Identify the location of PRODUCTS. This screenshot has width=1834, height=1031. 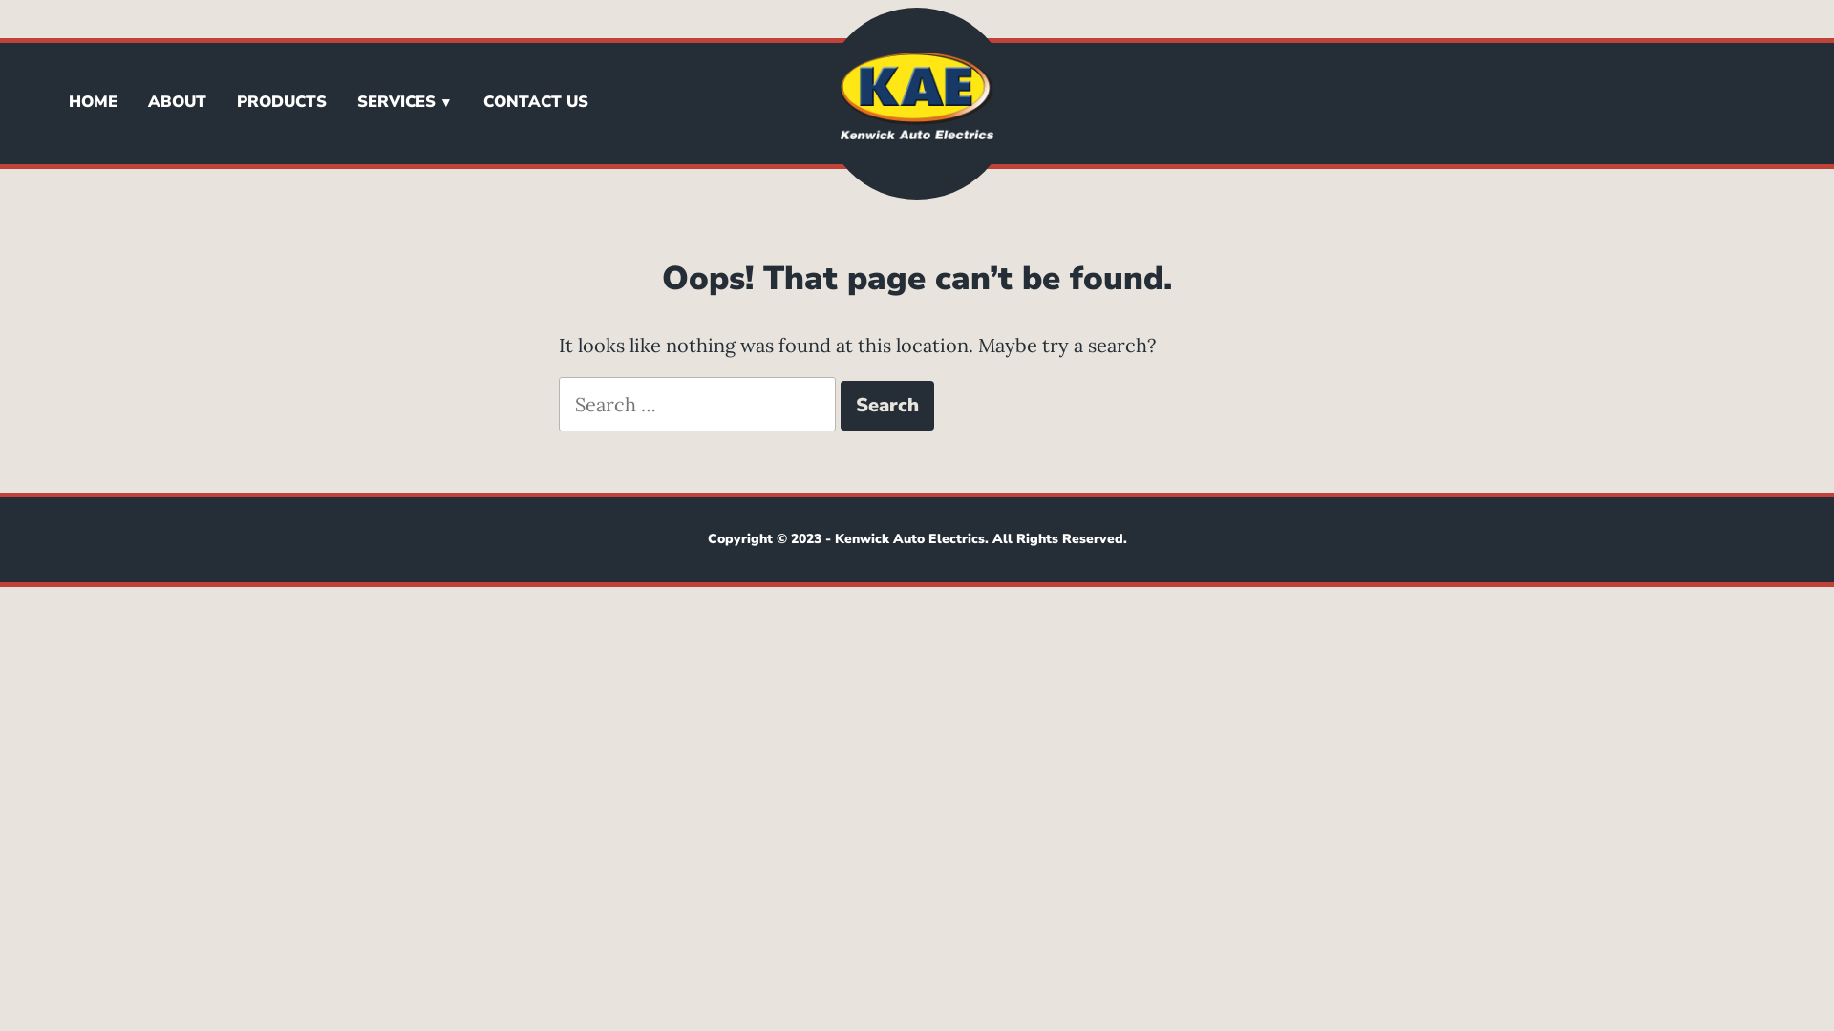
(282, 103).